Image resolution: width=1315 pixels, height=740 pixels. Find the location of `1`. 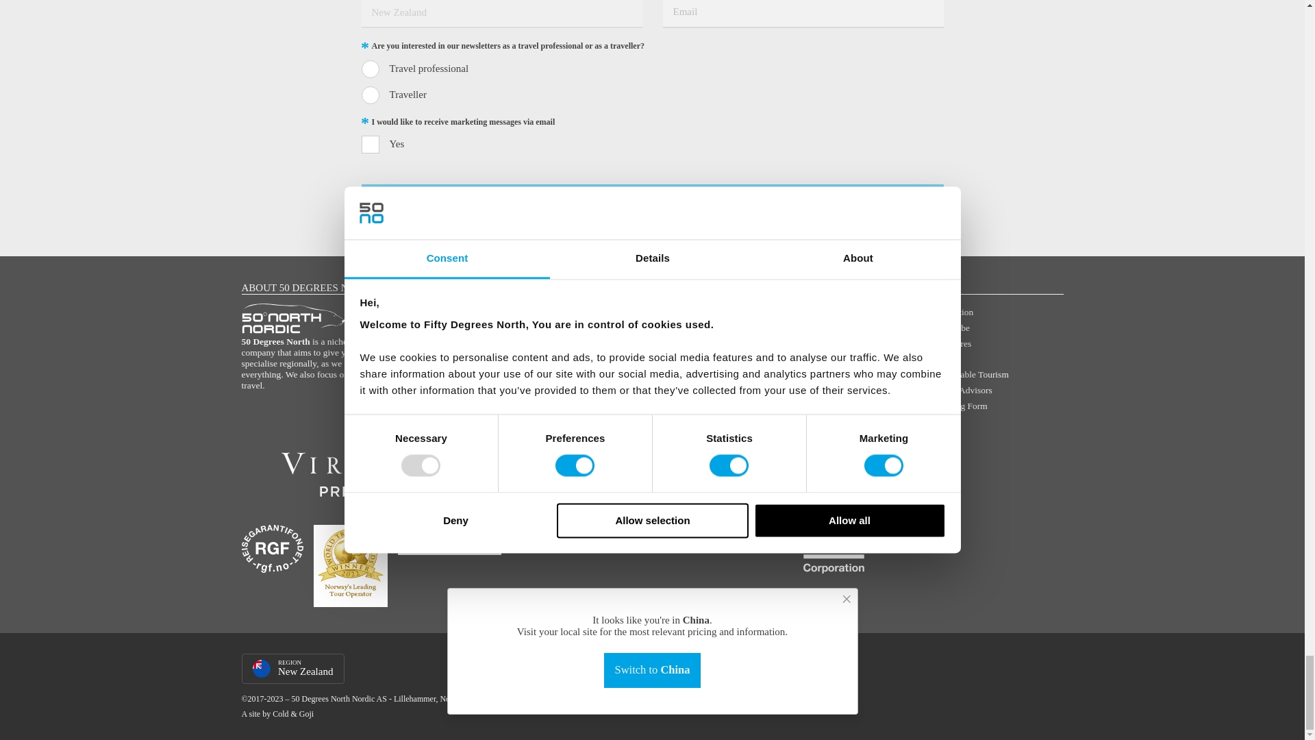

1 is located at coordinates (371, 144).